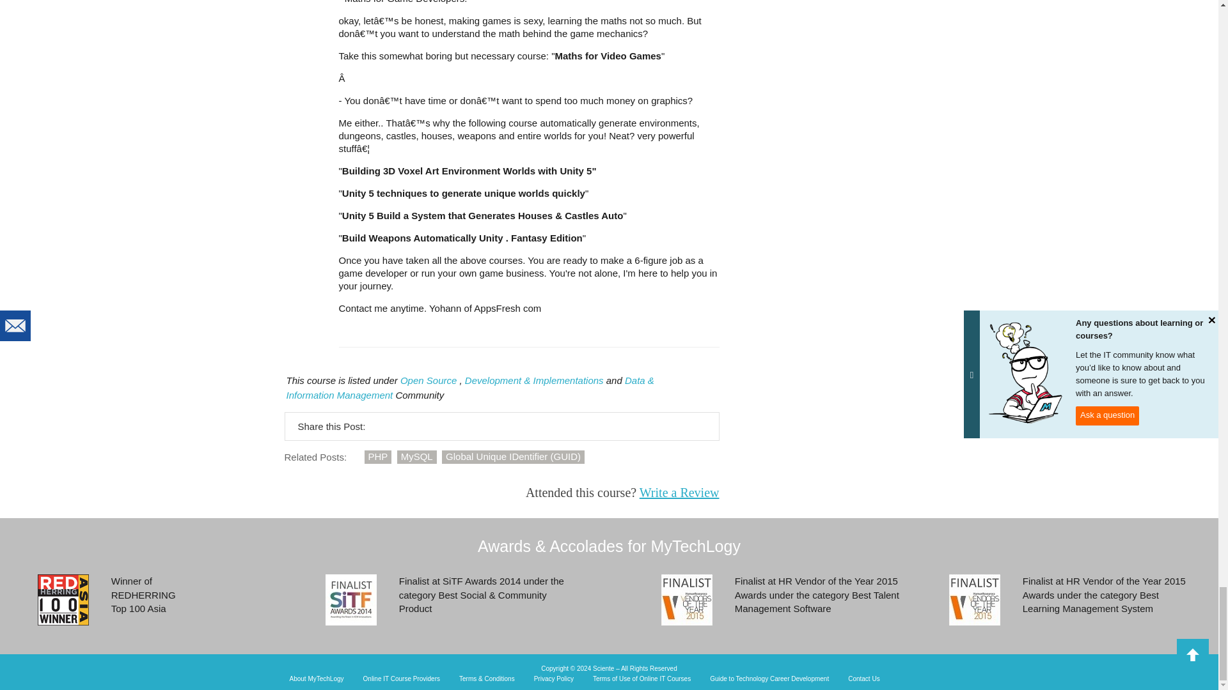  I want to click on Guide to Technology Career Development, so click(769, 679).